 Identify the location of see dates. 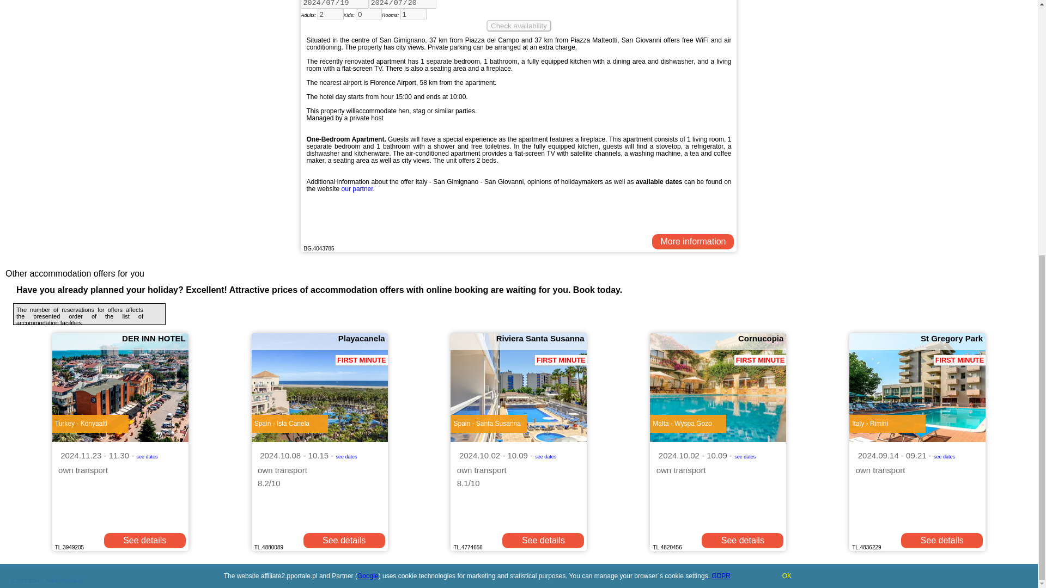
(346, 455).